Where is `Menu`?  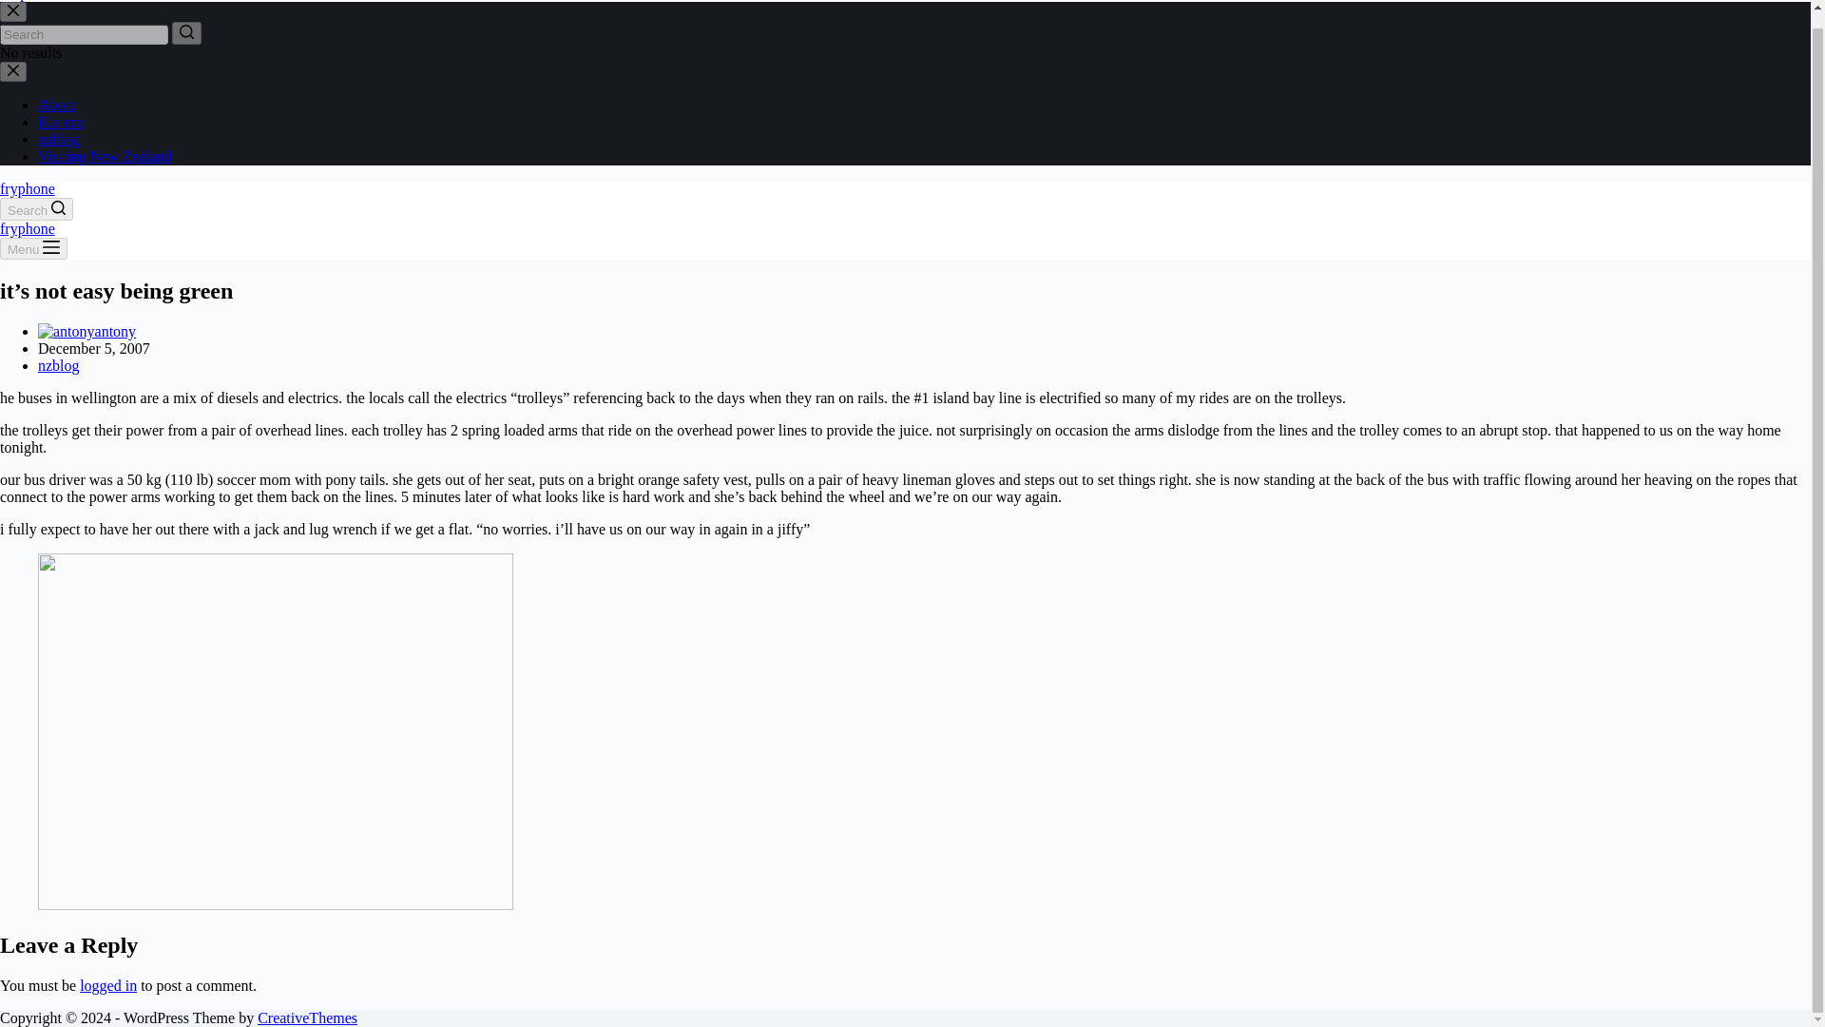
Menu is located at coordinates (34, 248).